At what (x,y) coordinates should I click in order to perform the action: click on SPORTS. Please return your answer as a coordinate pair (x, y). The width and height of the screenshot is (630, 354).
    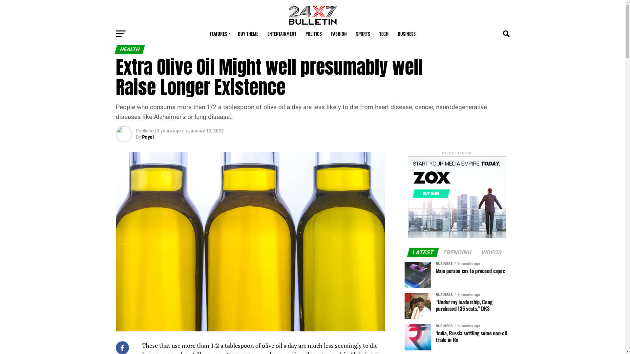
    Looking at the image, I should click on (363, 33).